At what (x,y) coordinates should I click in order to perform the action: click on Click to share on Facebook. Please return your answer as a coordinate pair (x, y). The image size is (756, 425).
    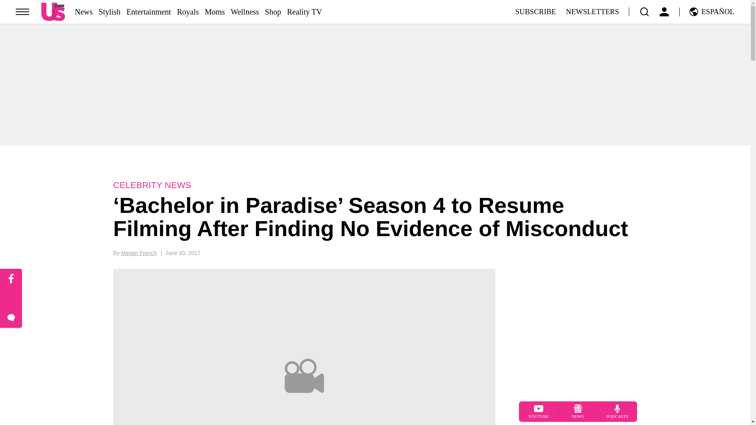
    Looking at the image, I should click on (11, 279).